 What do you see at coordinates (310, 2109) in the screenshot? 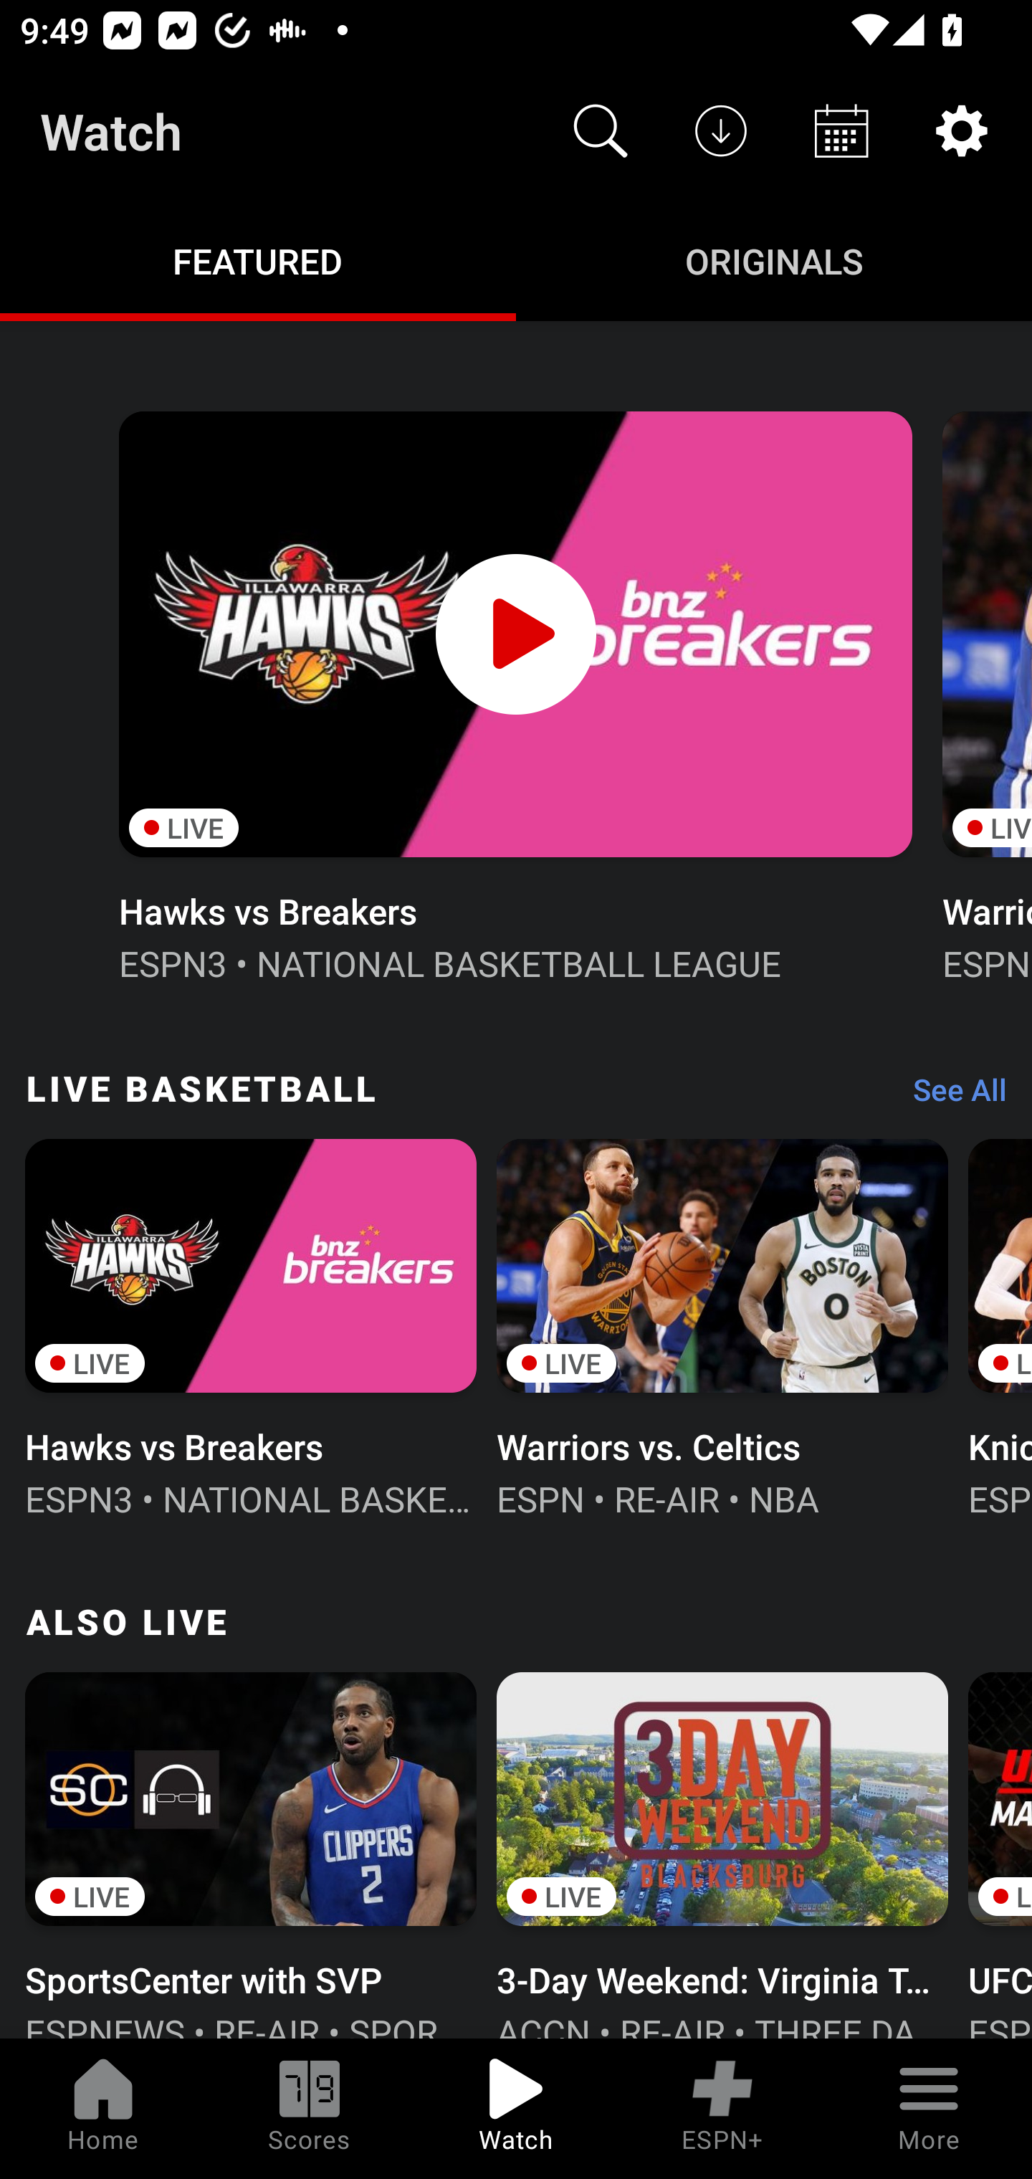
I see `Scores` at bounding box center [310, 2109].